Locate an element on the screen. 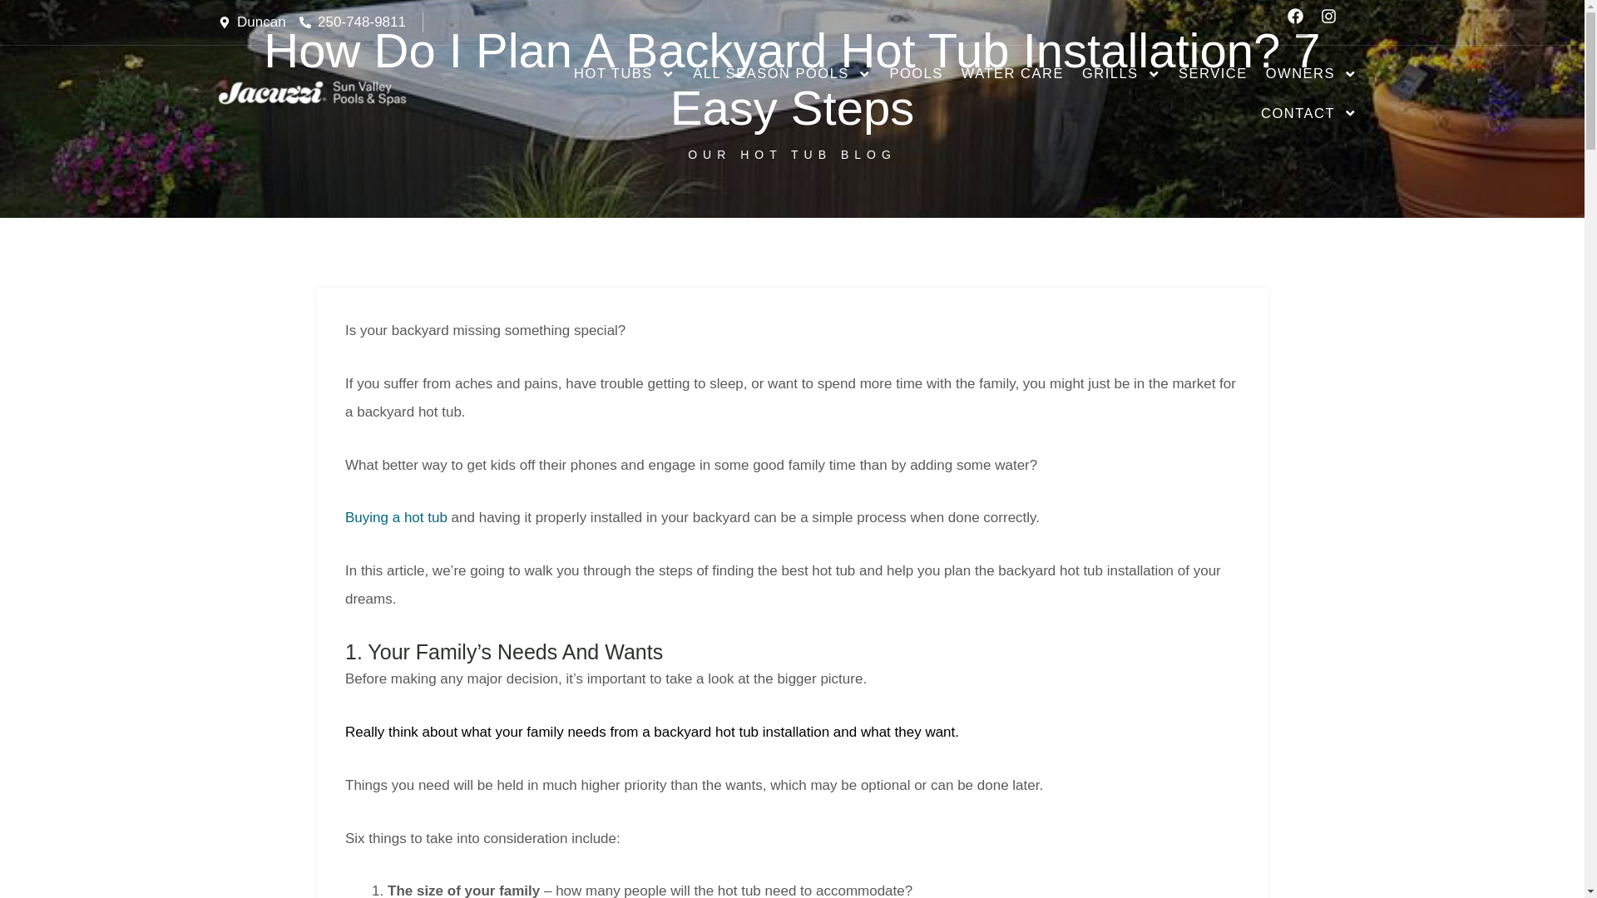 This screenshot has height=898, width=1597. SERVICE is located at coordinates (1213, 73).